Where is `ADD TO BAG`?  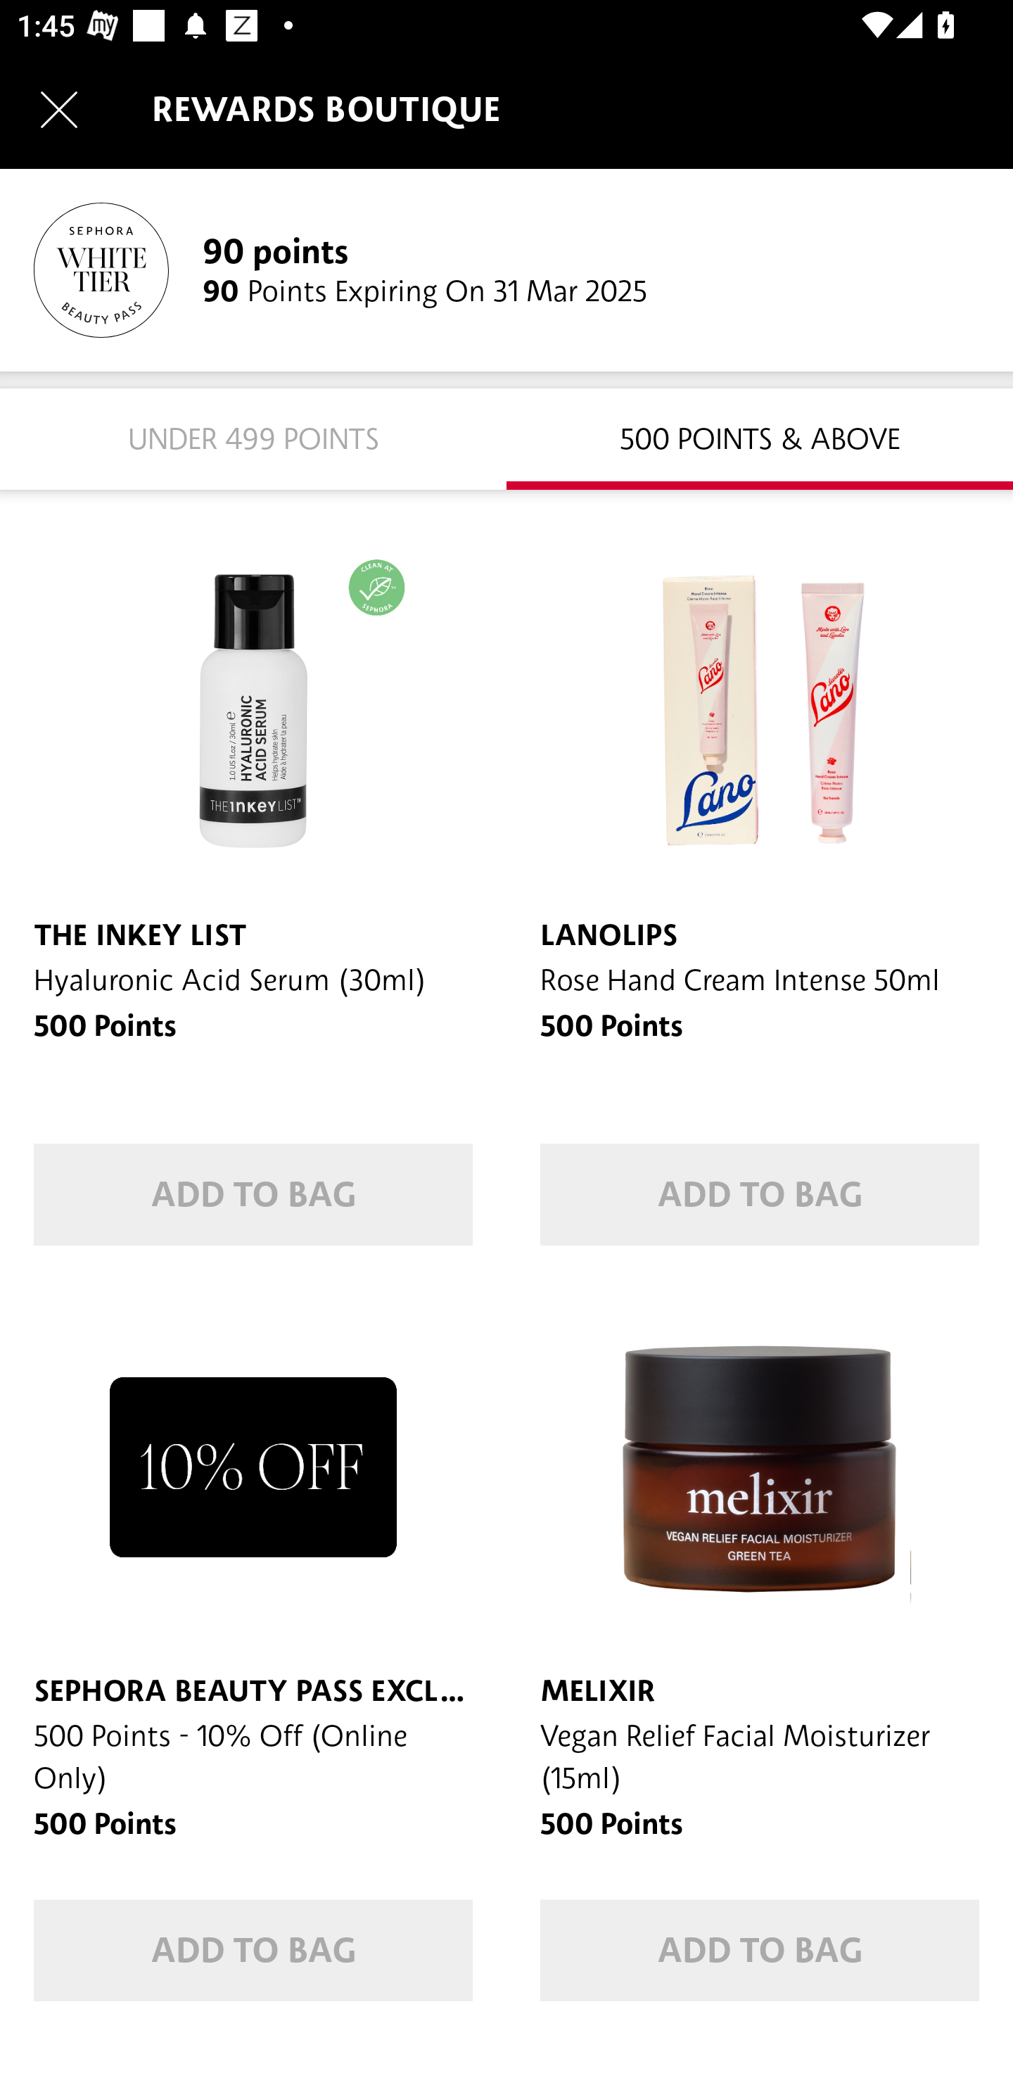 ADD TO BAG is located at coordinates (760, 1195).